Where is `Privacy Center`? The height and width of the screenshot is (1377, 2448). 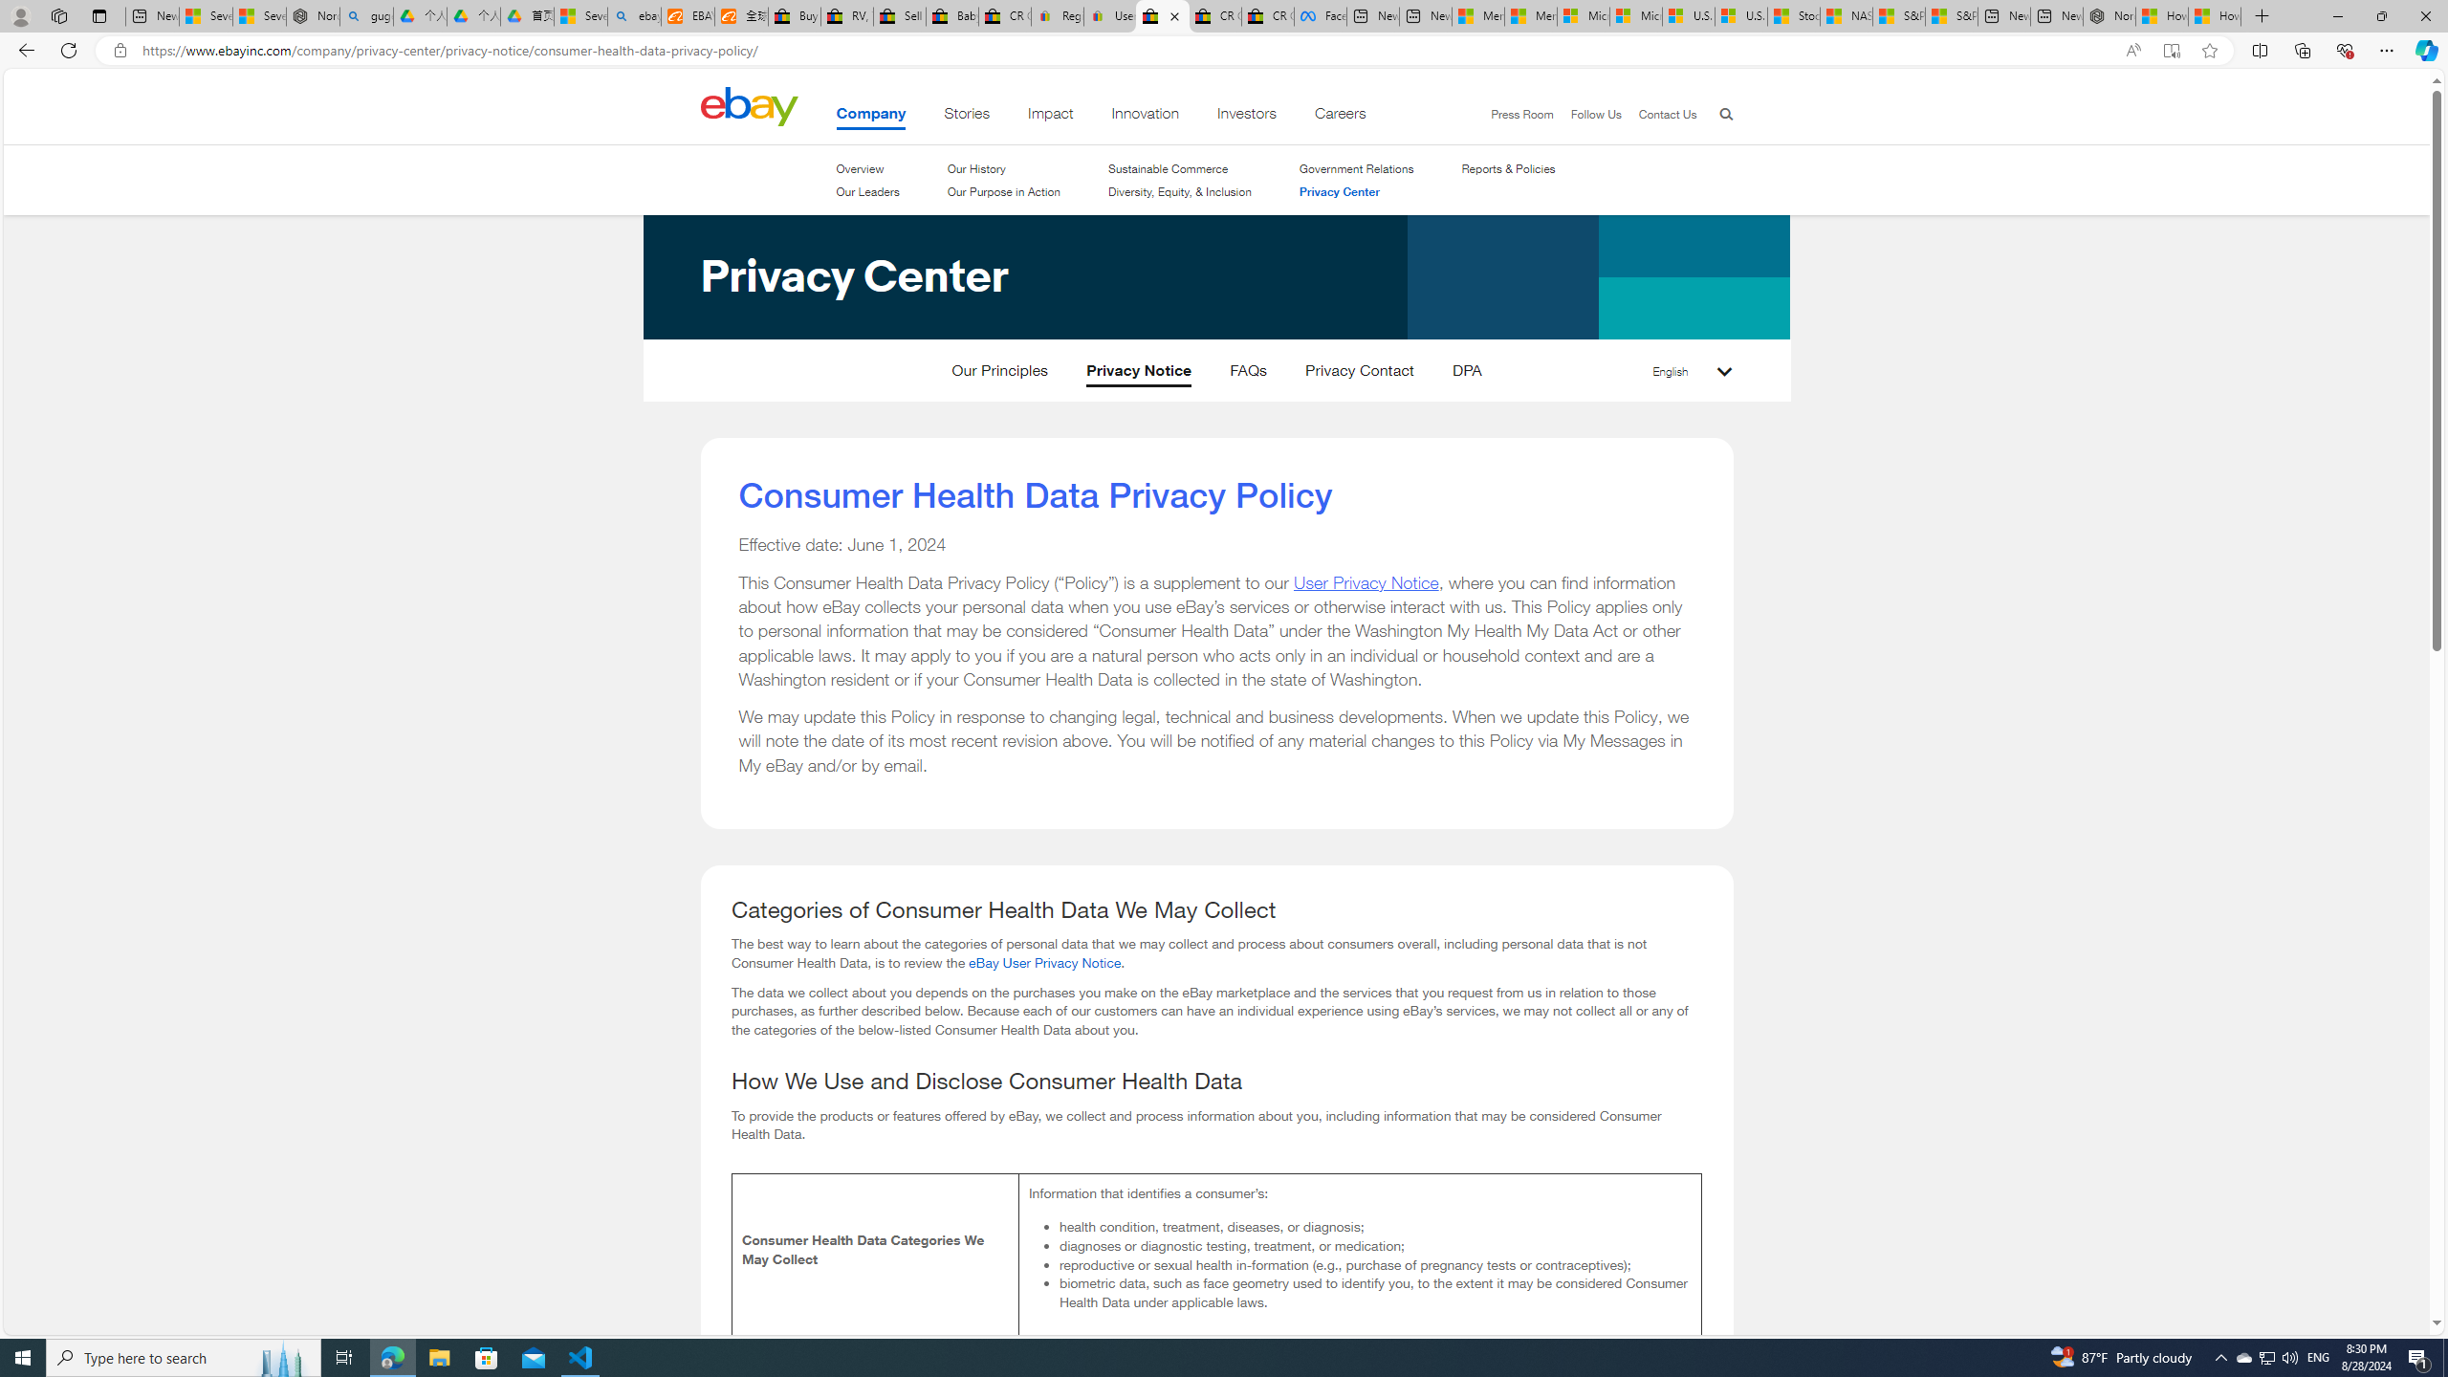
Privacy Center is located at coordinates (776, 379).